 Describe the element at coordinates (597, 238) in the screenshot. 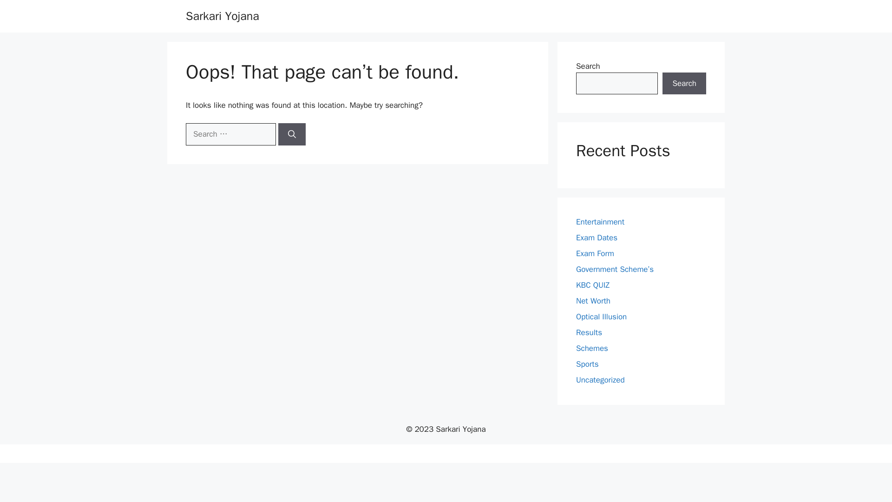

I see `Exam Dates` at that location.